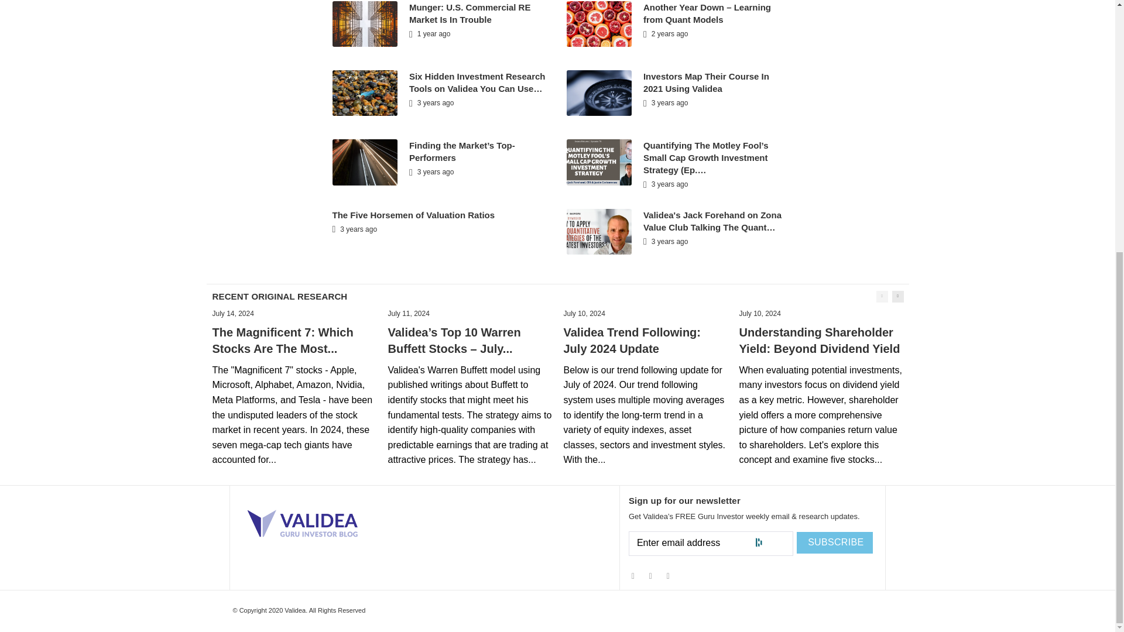 The width and height of the screenshot is (1124, 632). What do you see at coordinates (430, 33) in the screenshot?
I see `1 year ago` at bounding box center [430, 33].